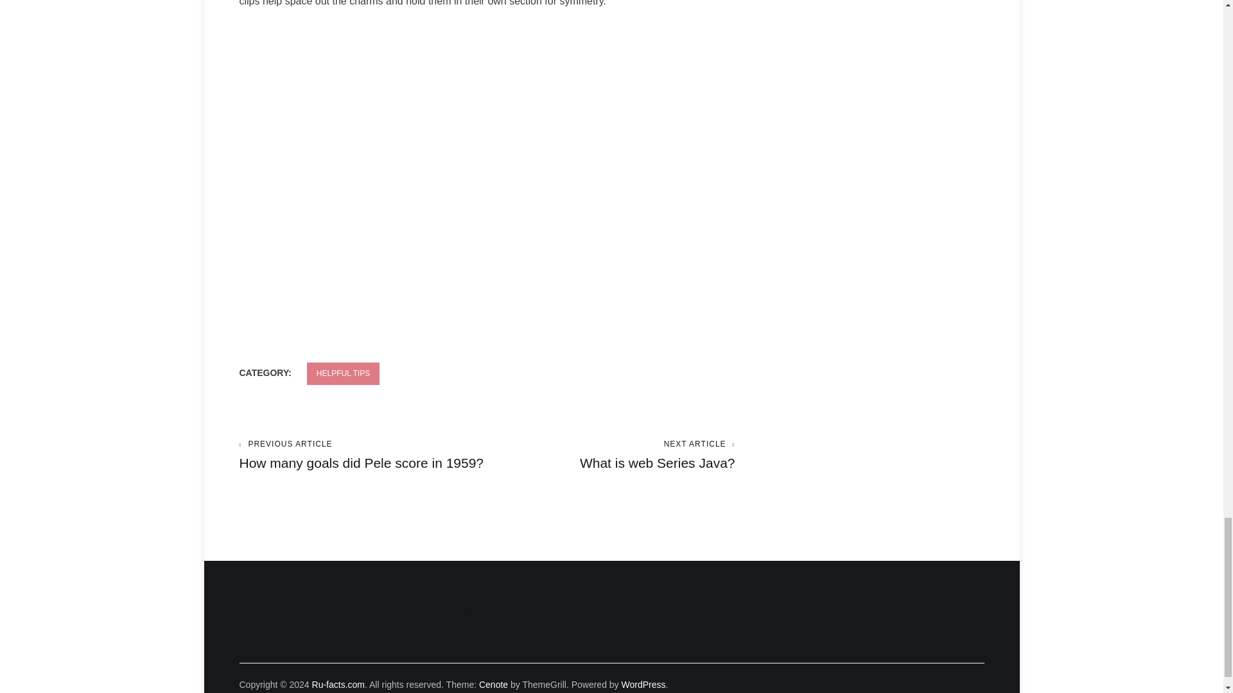 The width and height of the screenshot is (1233, 693). I want to click on Ru-facts.com, so click(338, 684).